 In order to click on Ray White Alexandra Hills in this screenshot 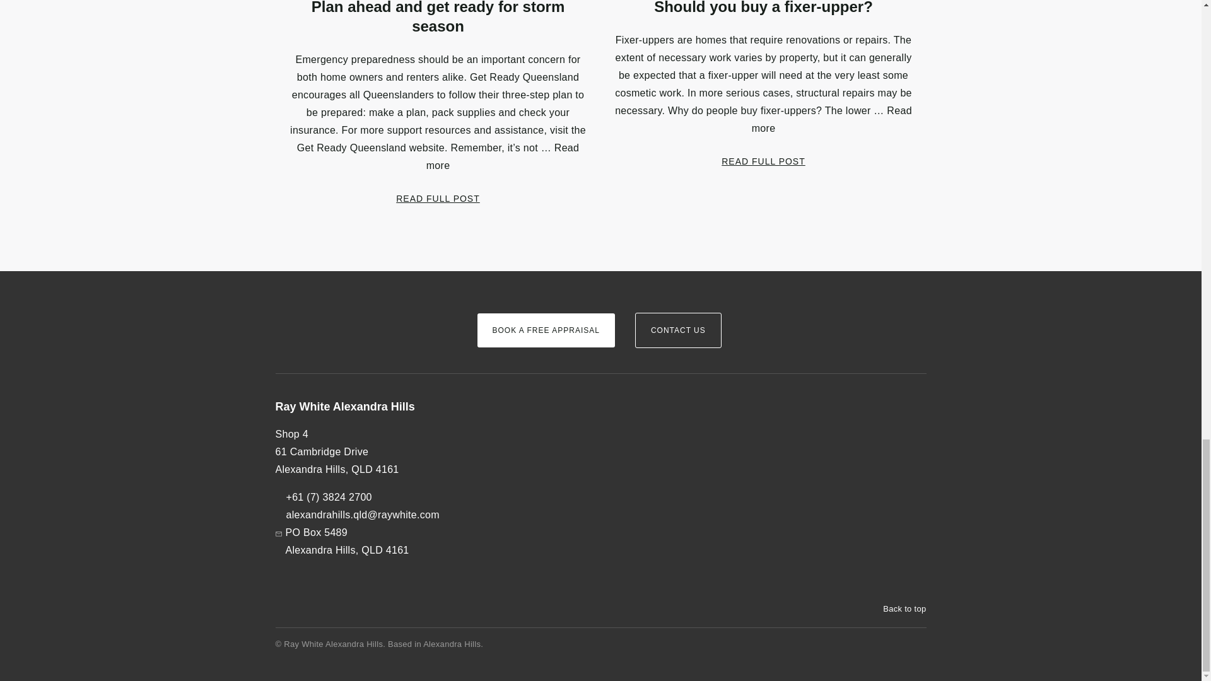, I will do `click(365, 407)`.